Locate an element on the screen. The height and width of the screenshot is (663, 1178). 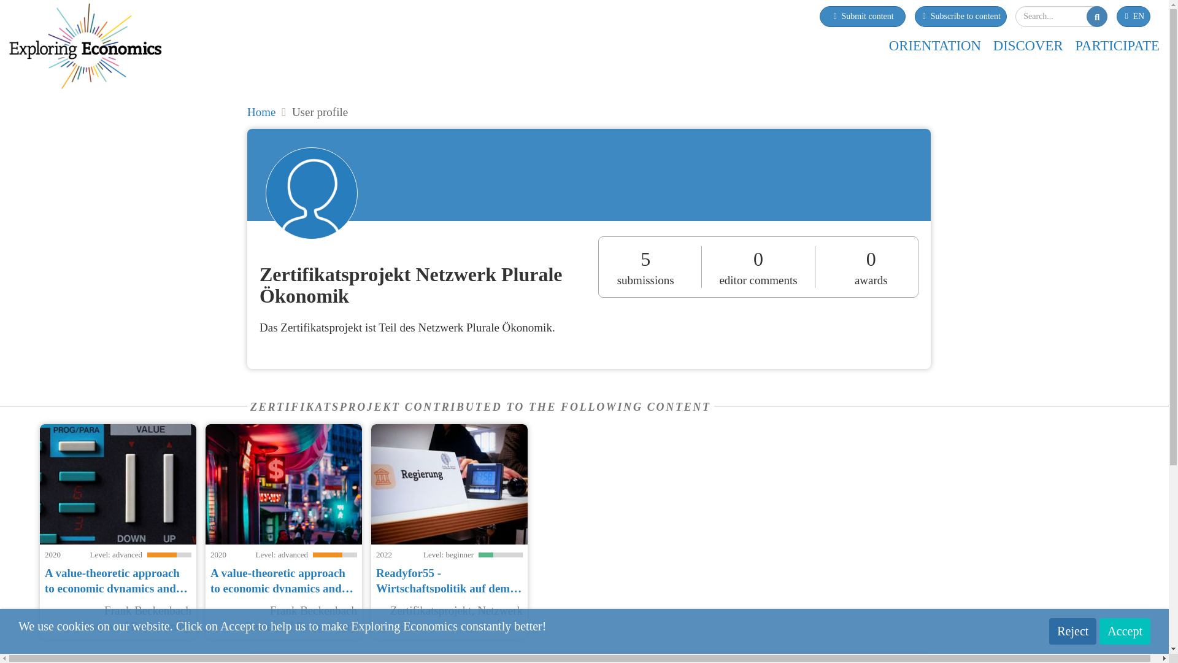
Subscribe to content is located at coordinates (960, 16).